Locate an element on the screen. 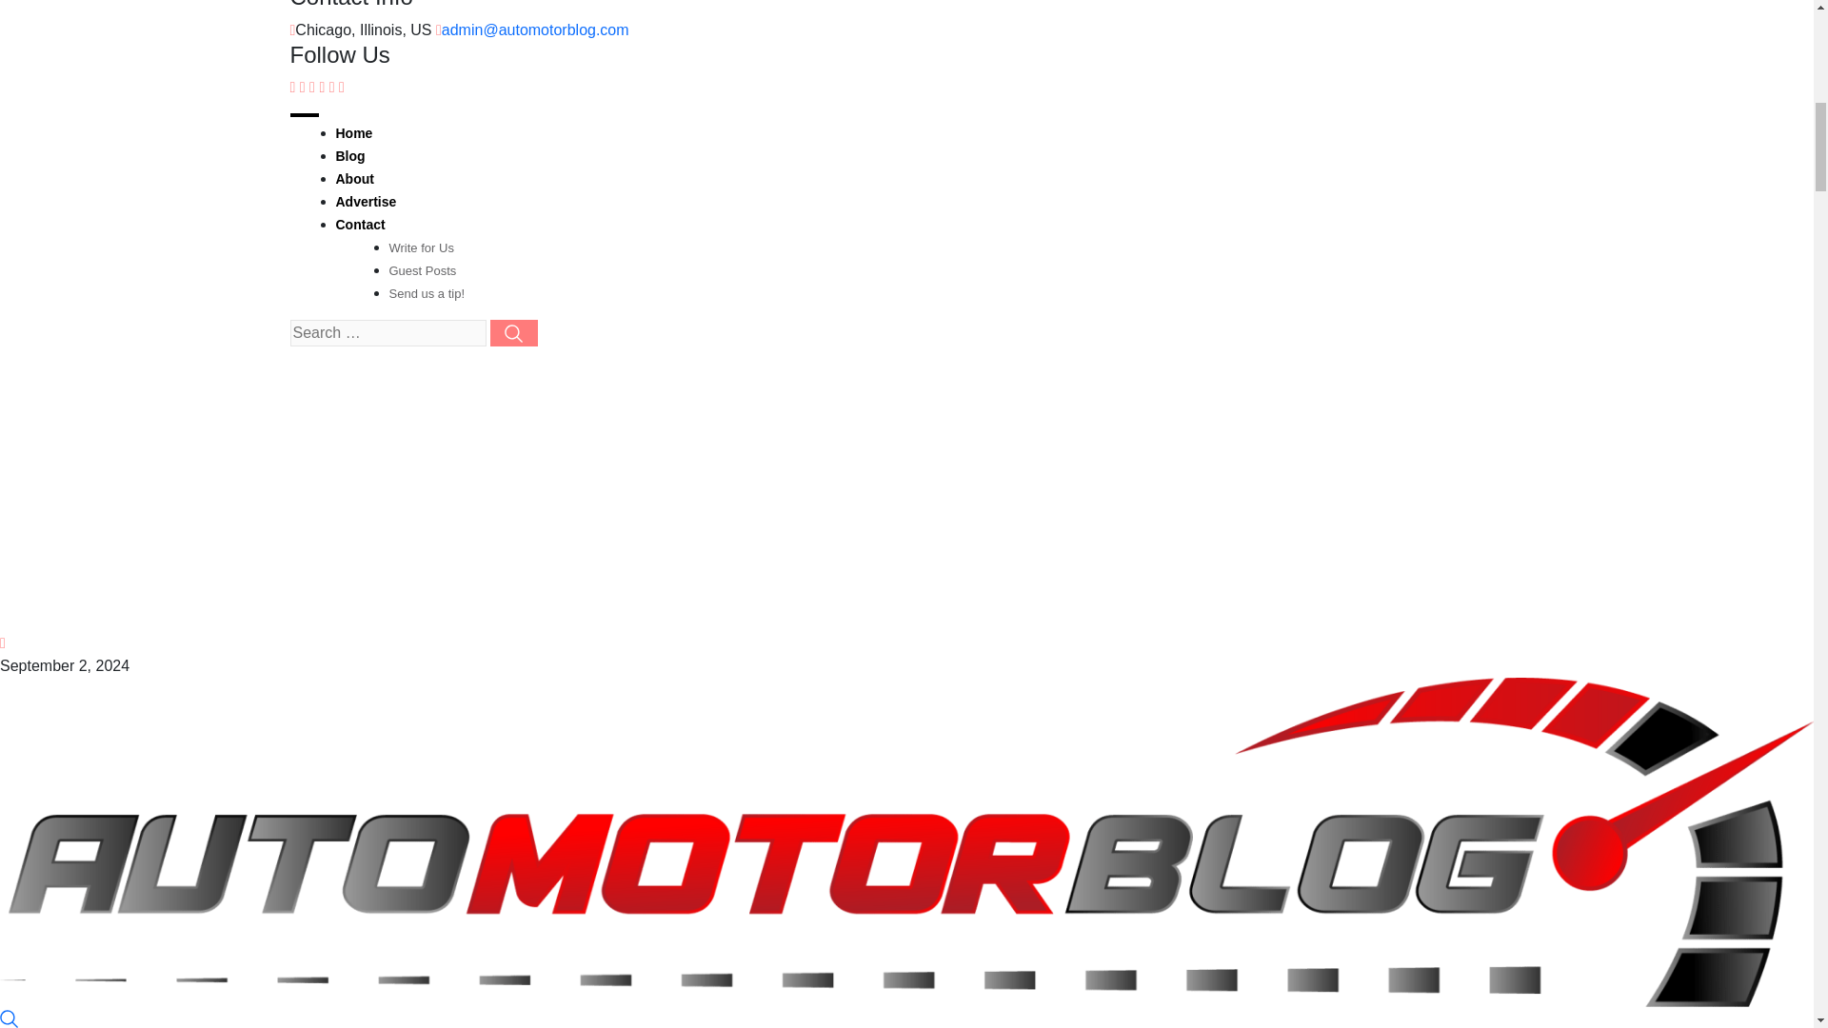 The width and height of the screenshot is (1828, 1028). About is located at coordinates (353, 179).